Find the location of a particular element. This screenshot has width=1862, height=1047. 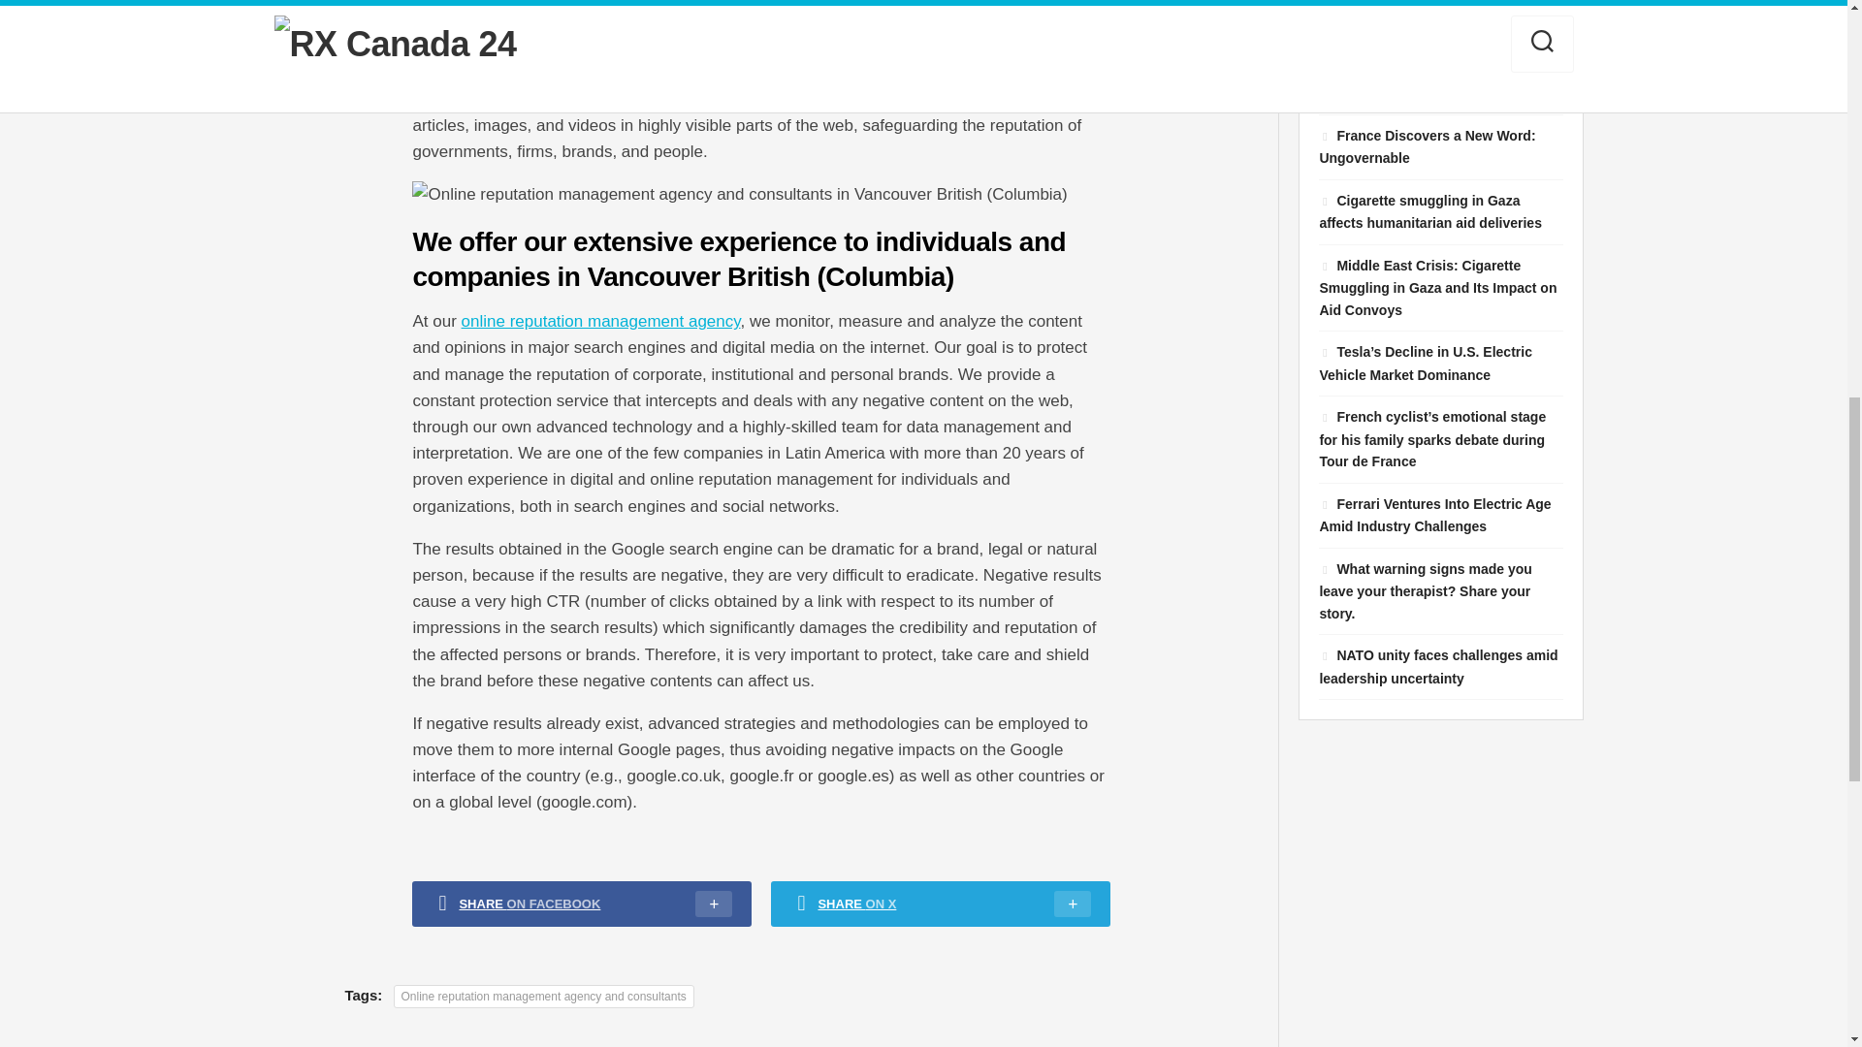

SHARE ON FACEBOOK is located at coordinates (582, 904).